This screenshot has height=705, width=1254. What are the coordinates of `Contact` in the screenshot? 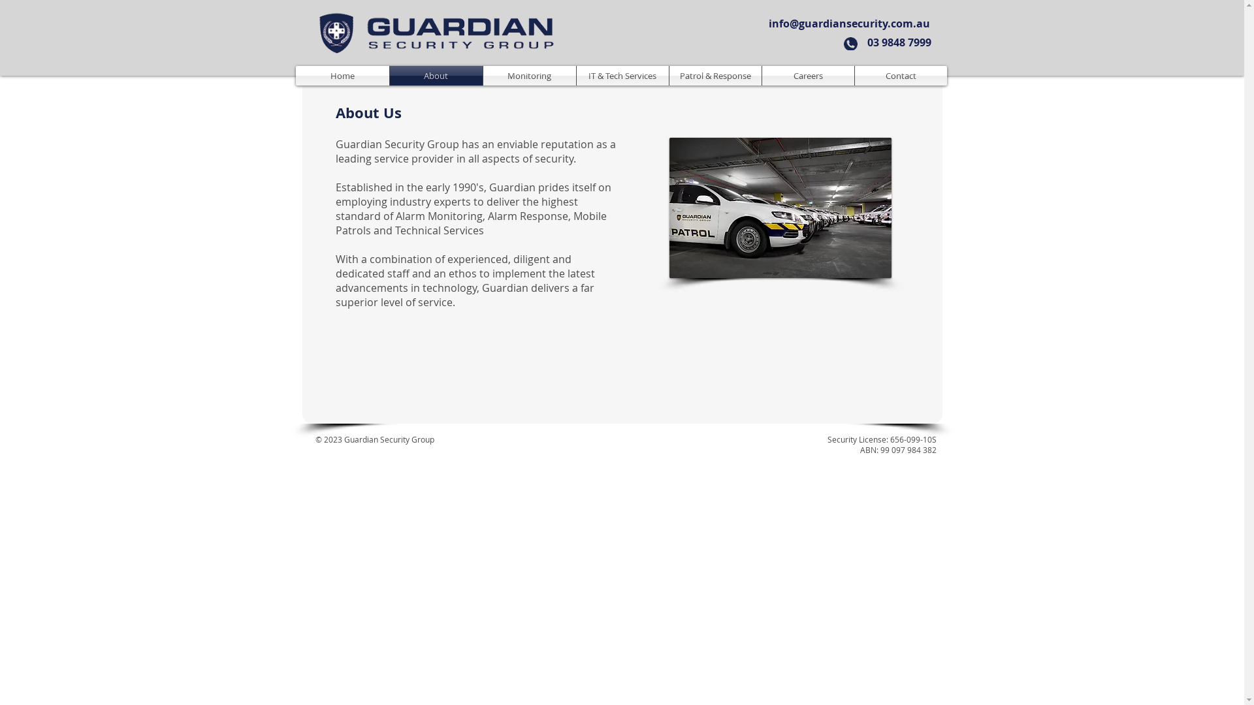 It's located at (900, 76).